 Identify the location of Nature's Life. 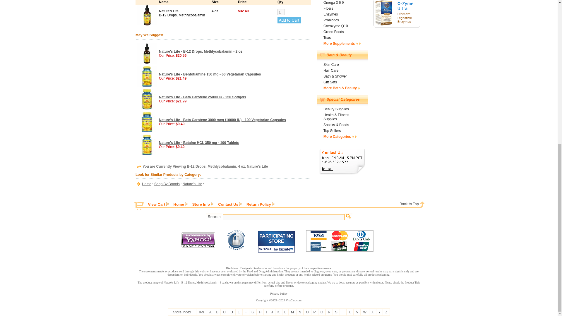
(193, 184).